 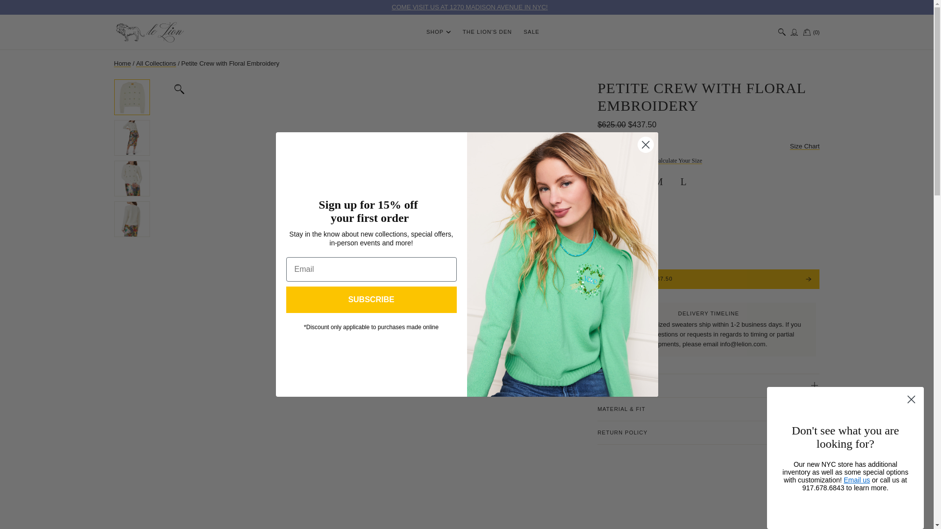 I want to click on SHOP, so click(x=633, y=228).